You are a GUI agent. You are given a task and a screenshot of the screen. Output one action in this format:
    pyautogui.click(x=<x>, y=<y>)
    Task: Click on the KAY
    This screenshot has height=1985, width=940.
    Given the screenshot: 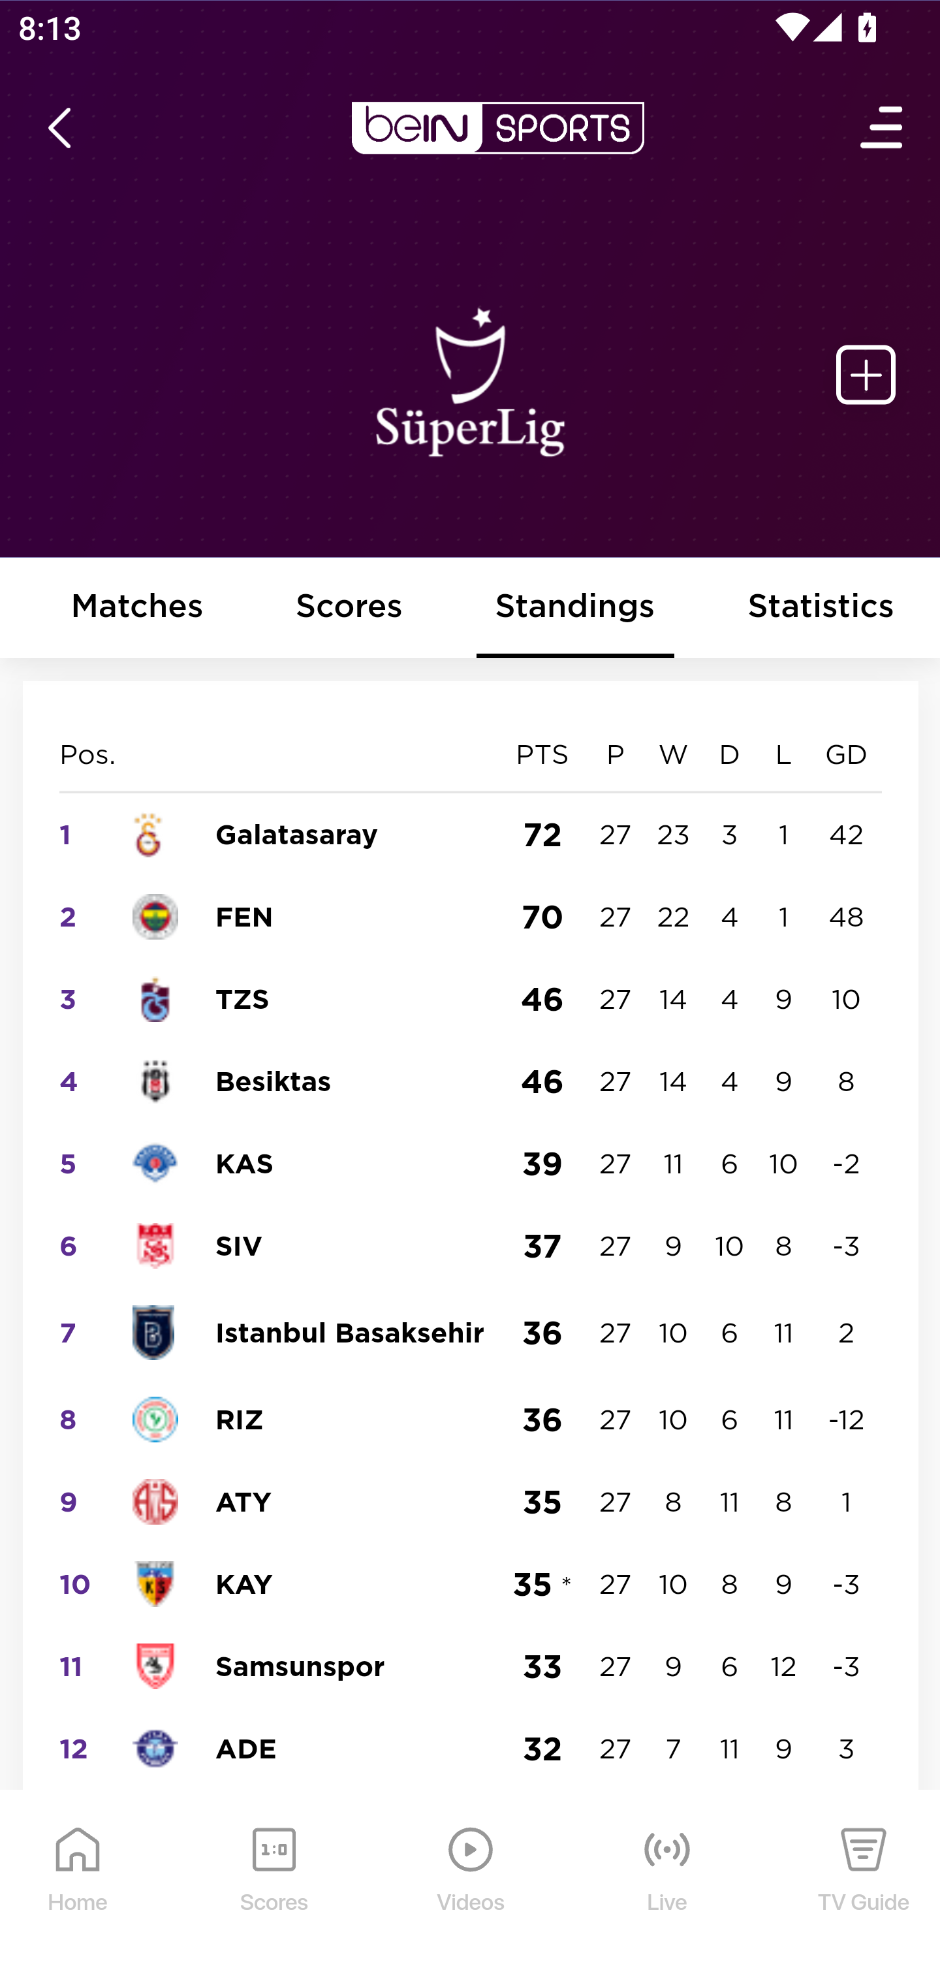 What is the action you would take?
    pyautogui.click(x=244, y=1584)
    